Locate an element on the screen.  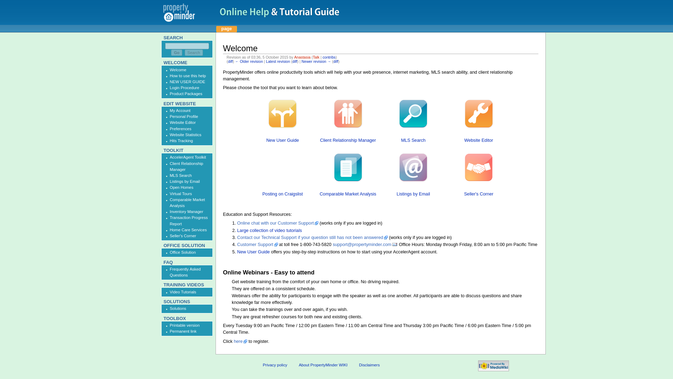
page is located at coordinates (226, 29).